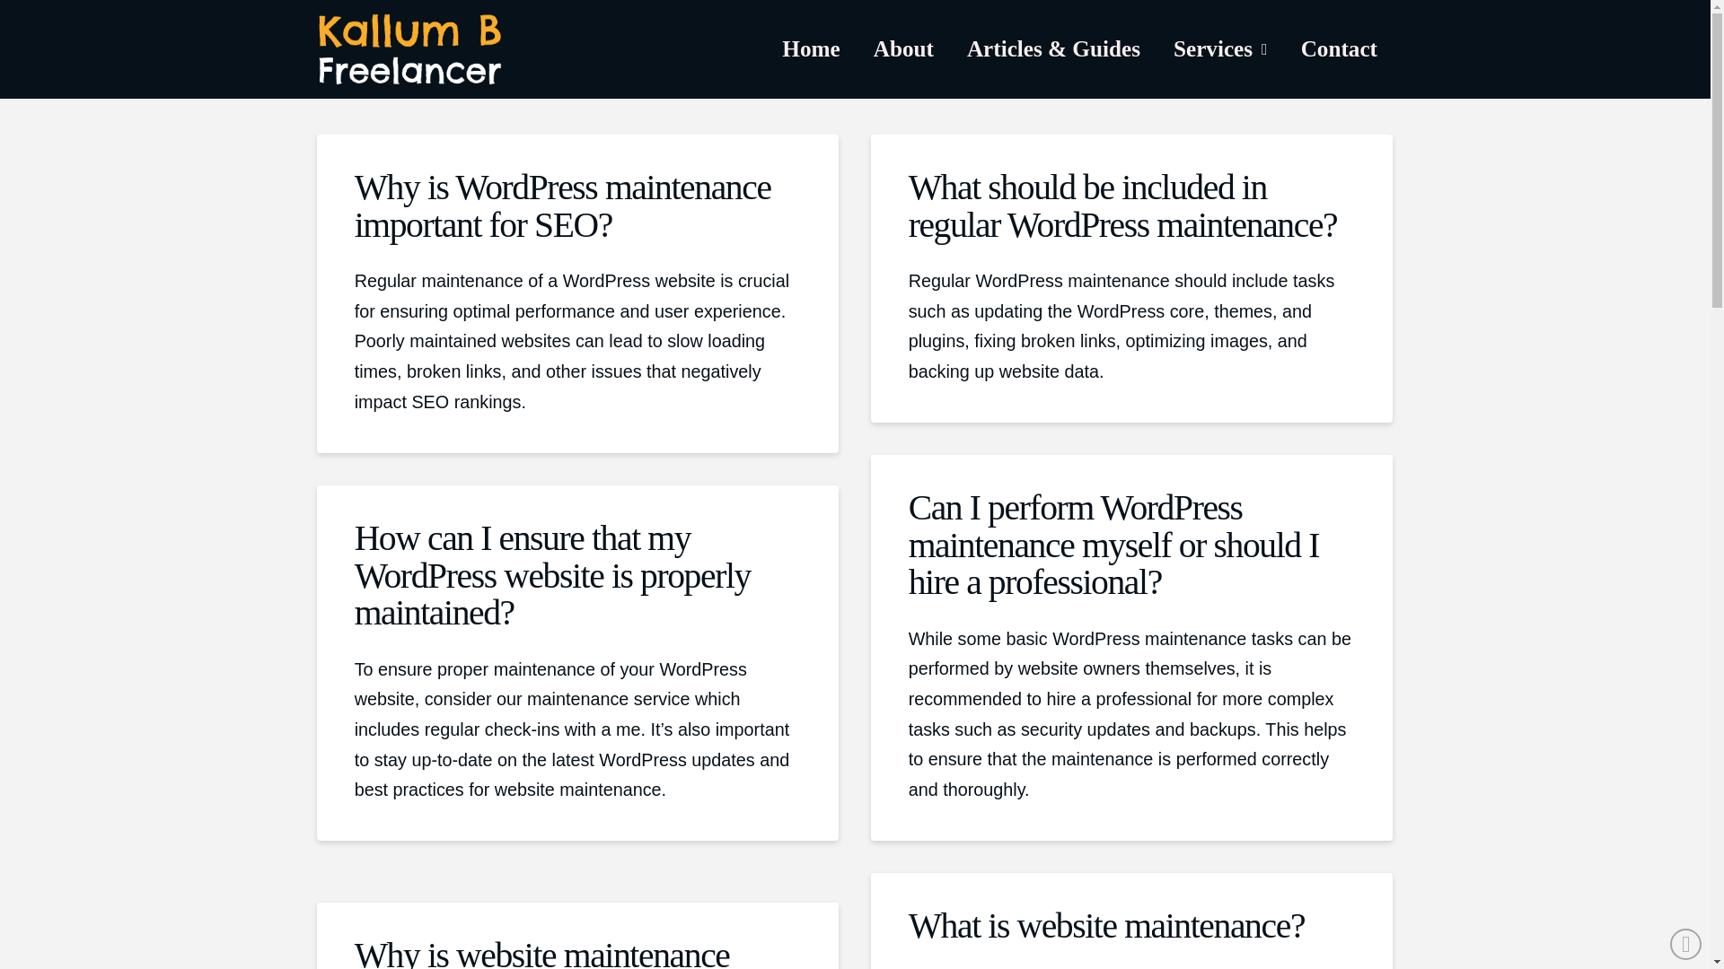 This screenshot has width=1724, height=969. I want to click on What should be included in regular WordPress maintenance?, so click(1122, 206).